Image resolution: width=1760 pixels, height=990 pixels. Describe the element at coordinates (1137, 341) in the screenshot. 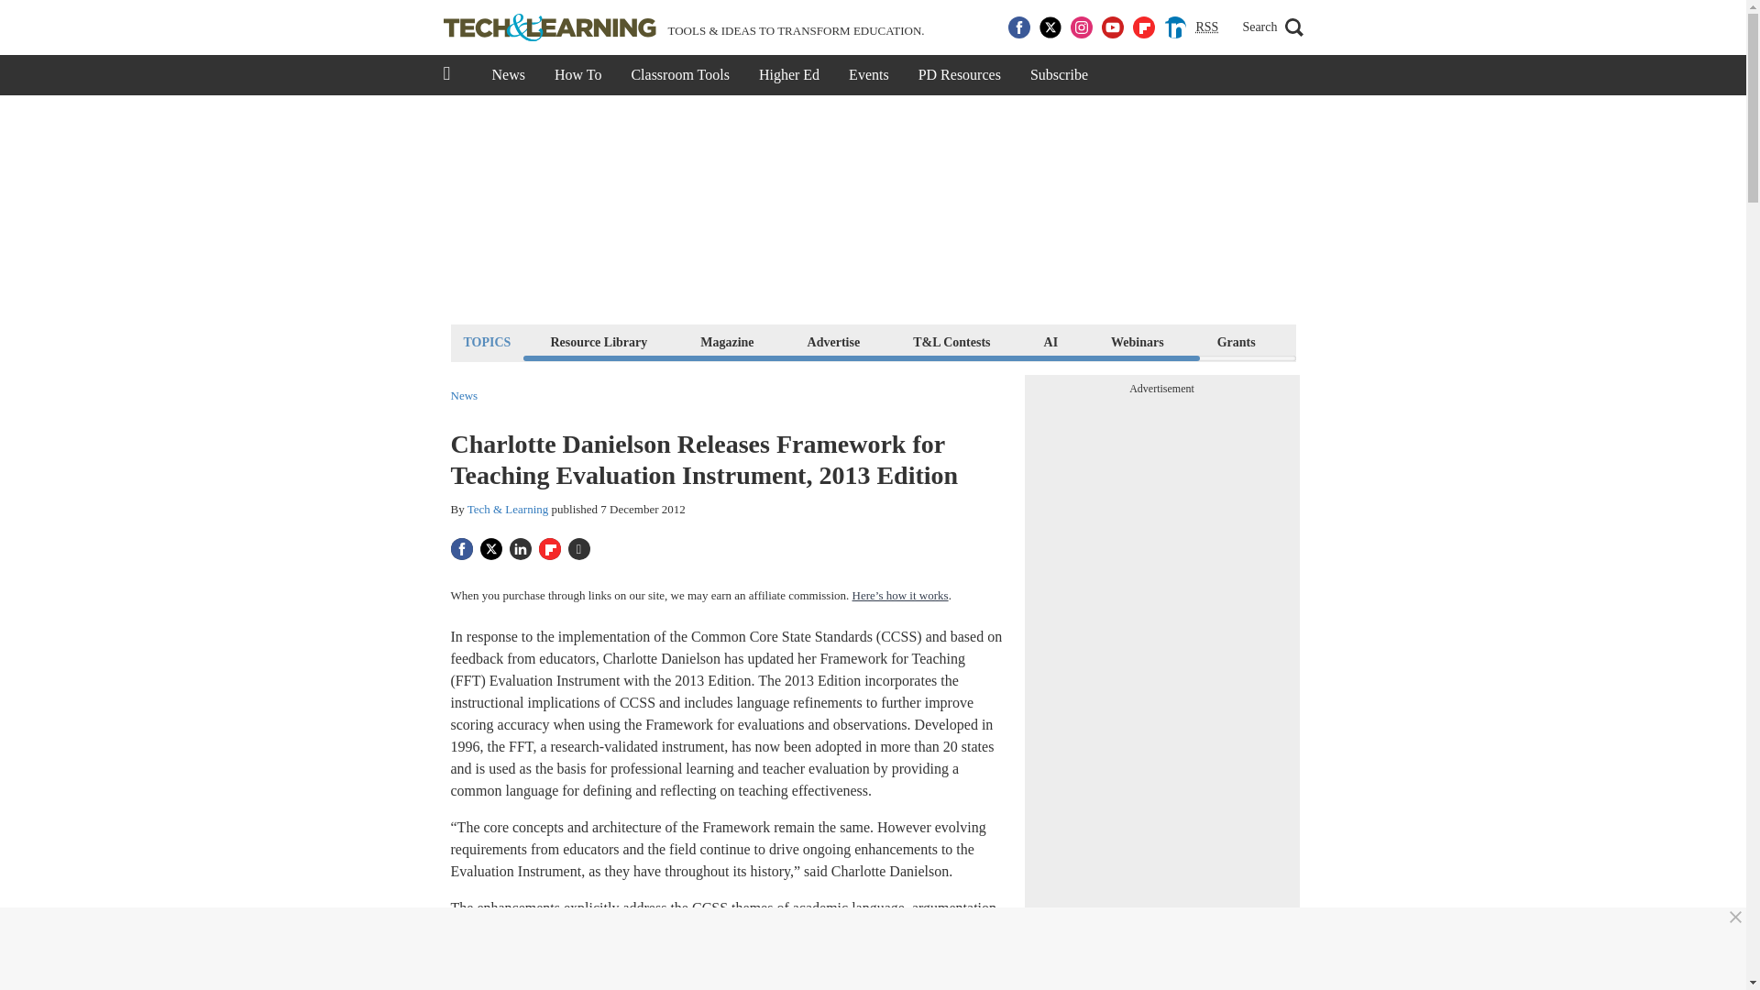

I see `Webinars` at that location.